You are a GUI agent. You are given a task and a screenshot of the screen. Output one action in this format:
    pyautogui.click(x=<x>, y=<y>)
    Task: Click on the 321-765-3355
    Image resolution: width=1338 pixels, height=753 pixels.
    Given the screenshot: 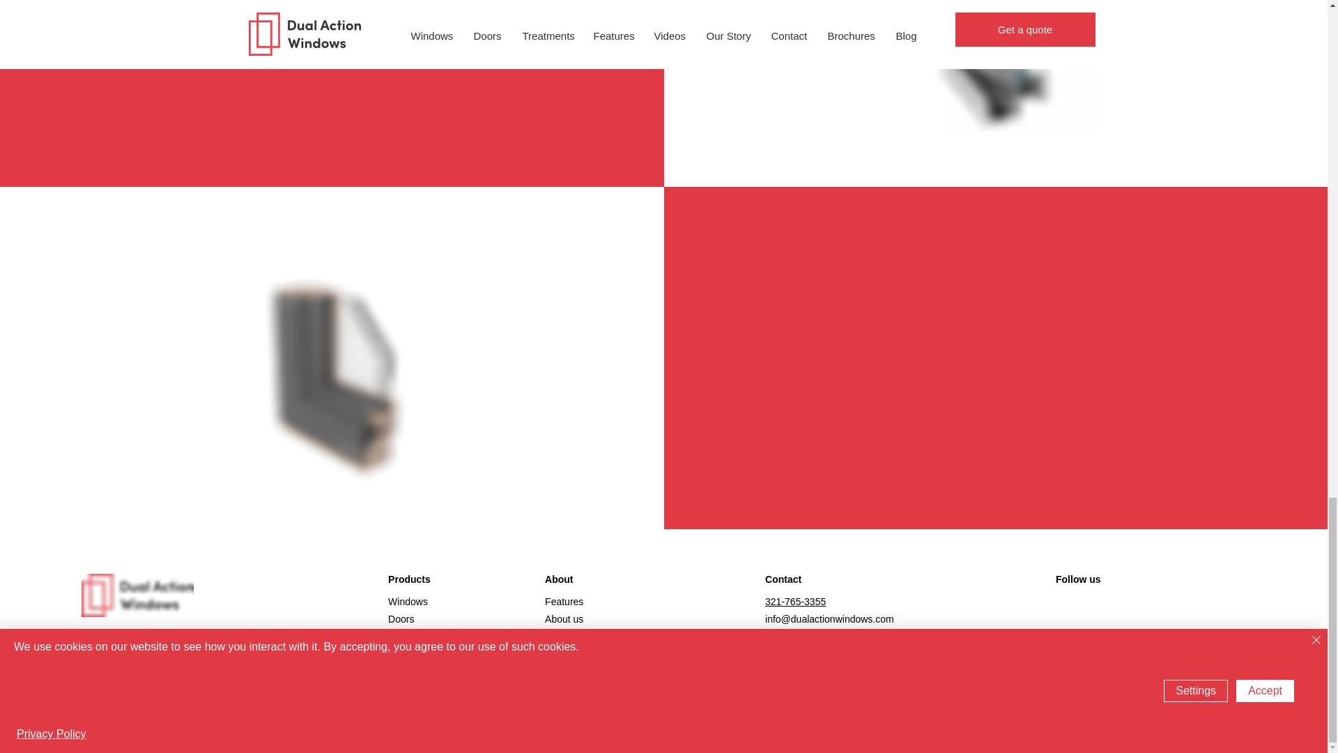 What is the action you would take?
    pyautogui.click(x=795, y=601)
    